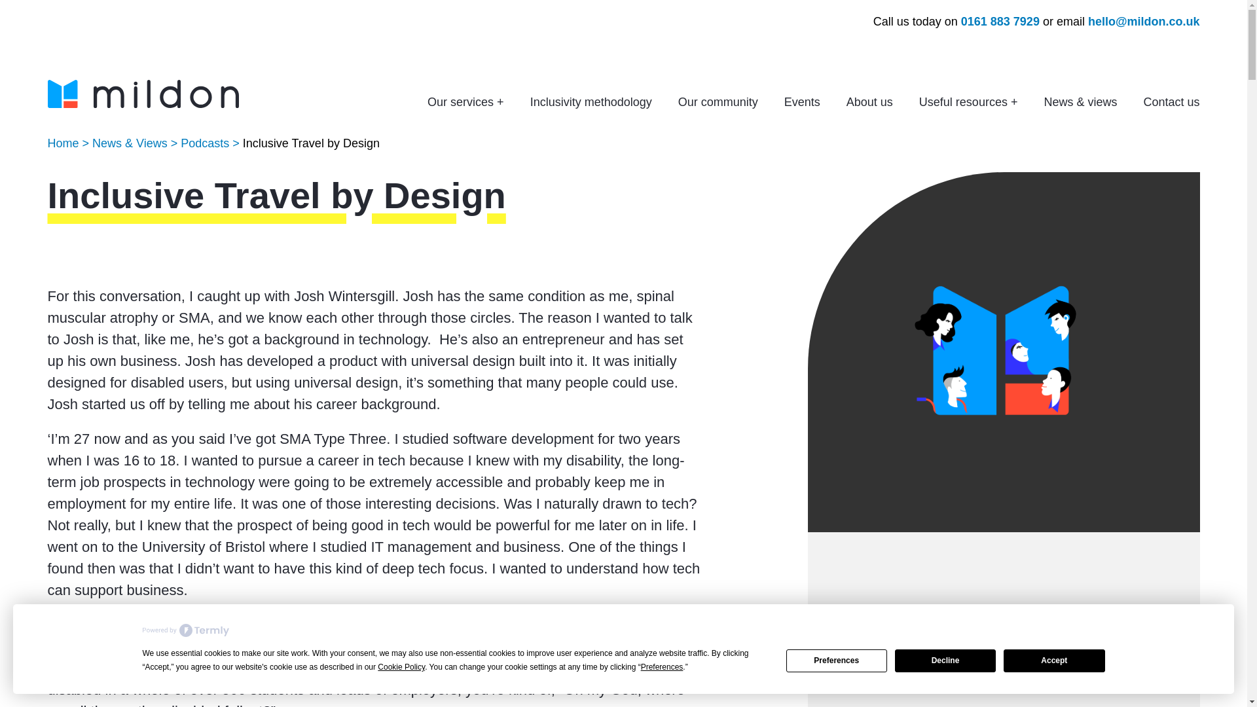 This screenshot has height=707, width=1257. What do you see at coordinates (465, 102) in the screenshot?
I see `Our services` at bounding box center [465, 102].